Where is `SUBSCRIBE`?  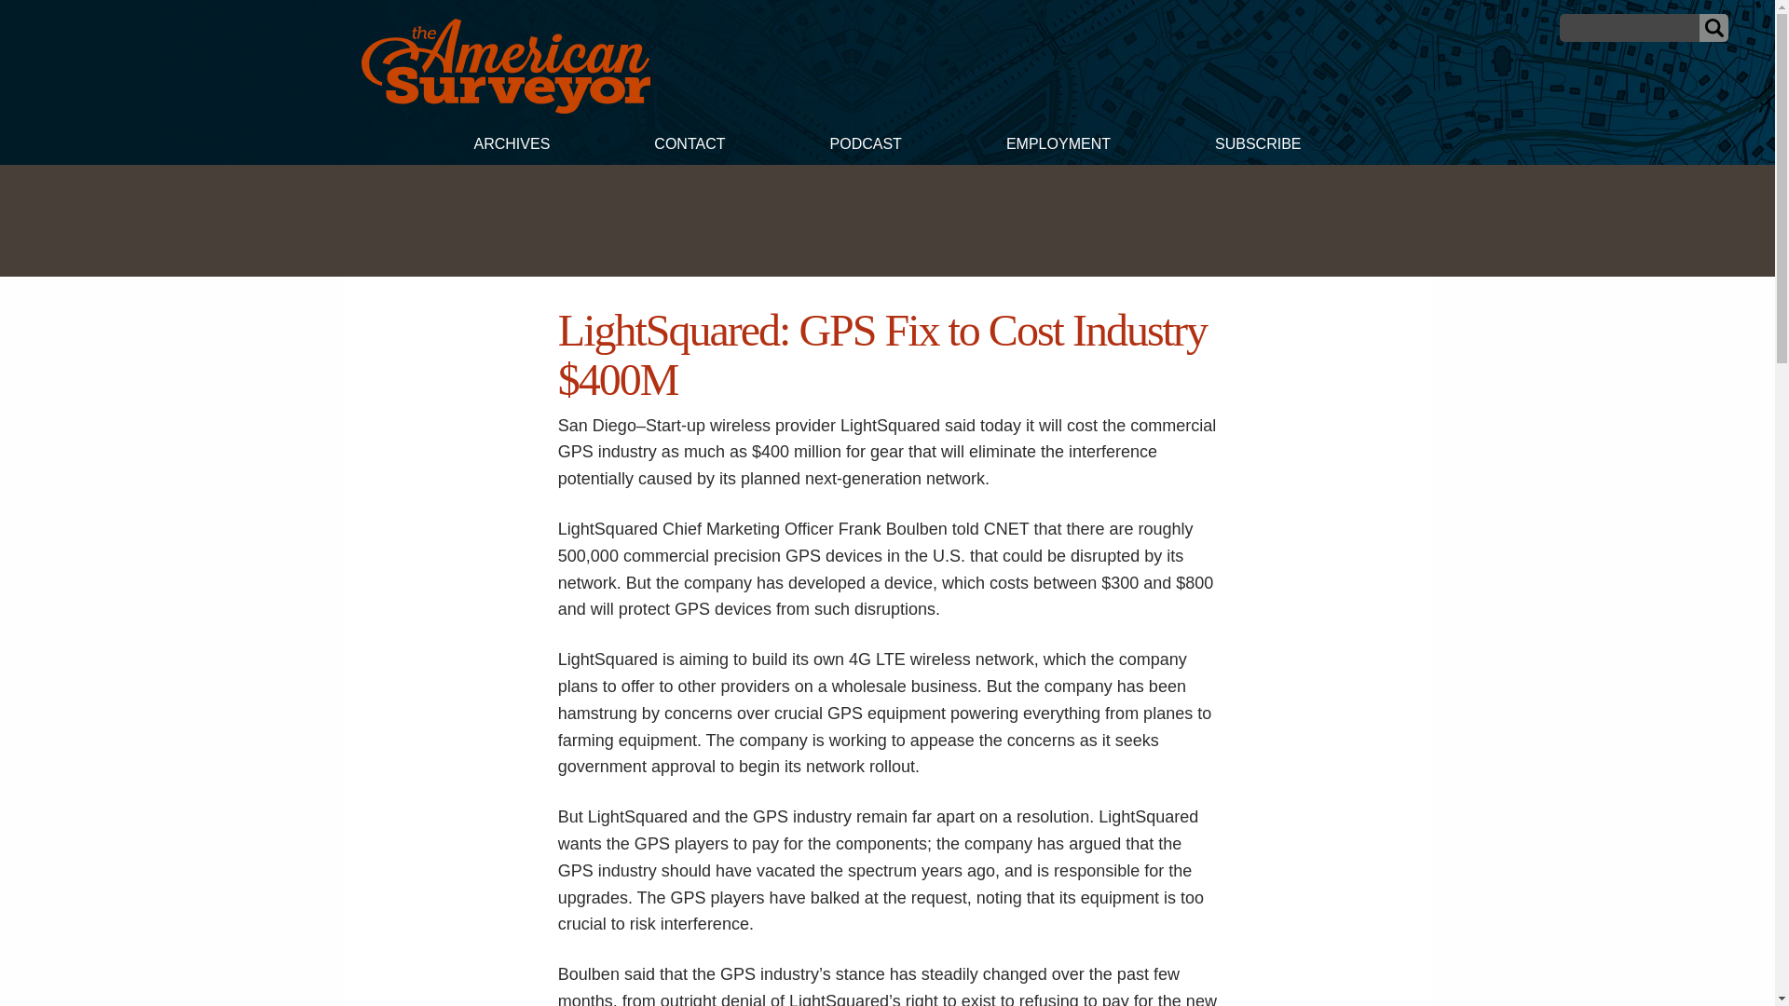 SUBSCRIBE is located at coordinates (1258, 146).